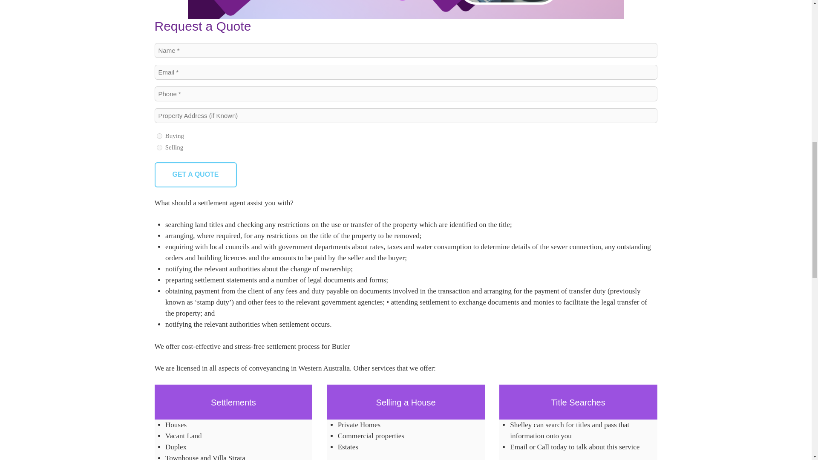  I want to click on Get a Quote, so click(195, 175).